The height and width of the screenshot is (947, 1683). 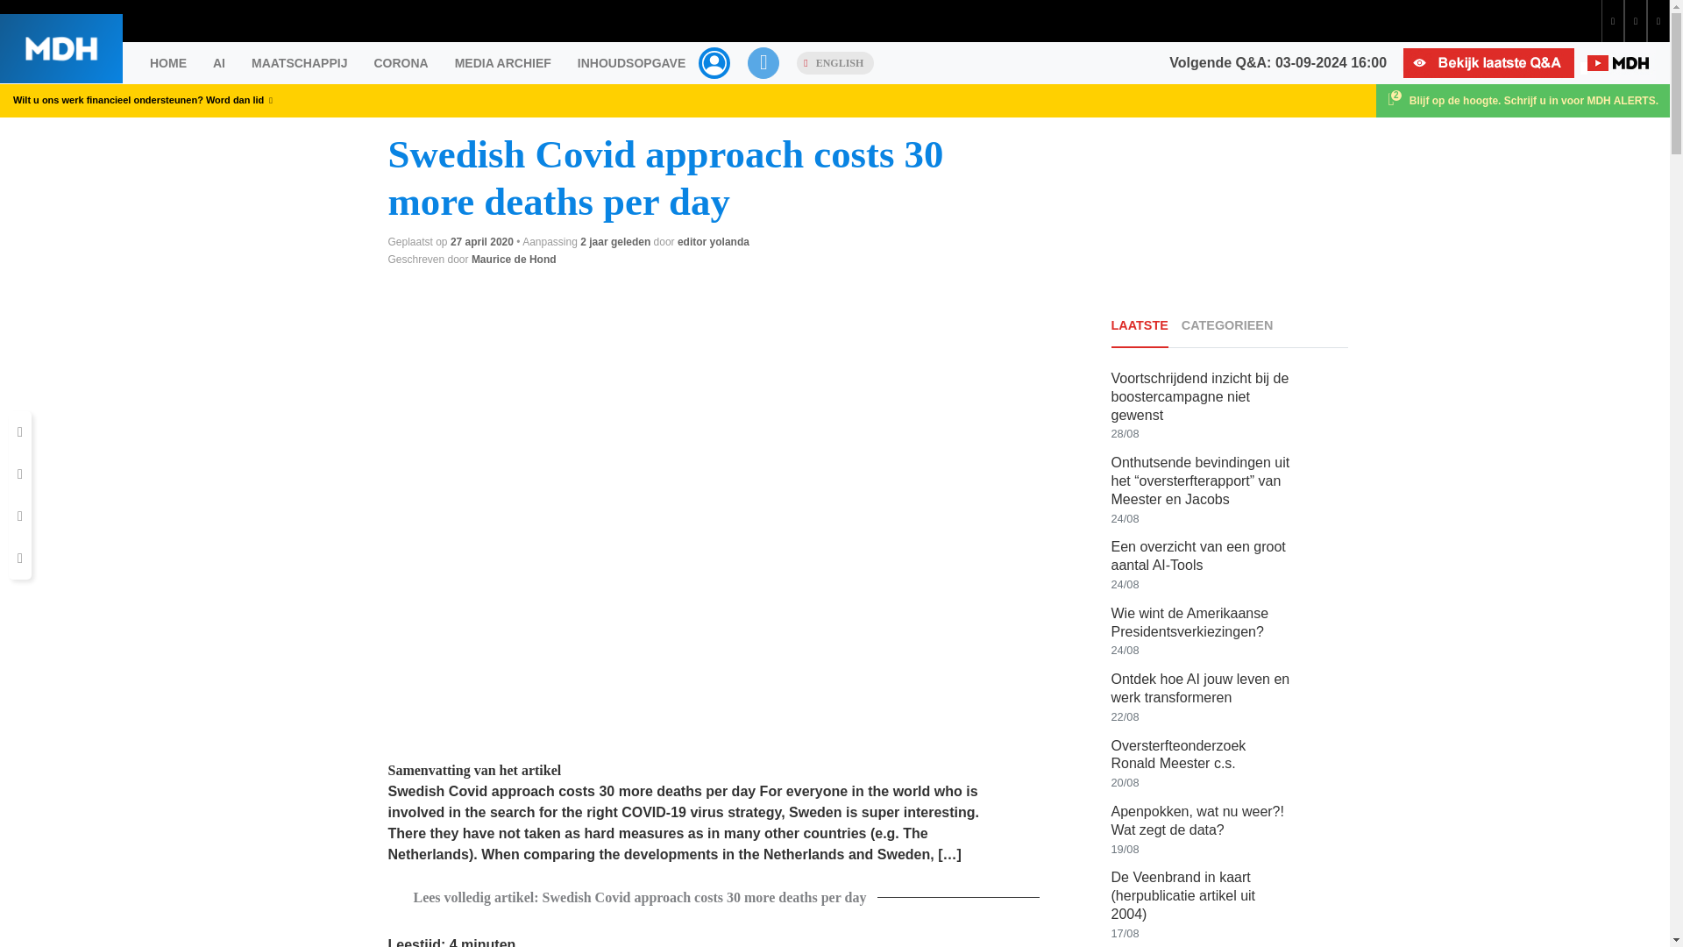 I want to click on MAATSCHAPPIJ, so click(x=299, y=63).